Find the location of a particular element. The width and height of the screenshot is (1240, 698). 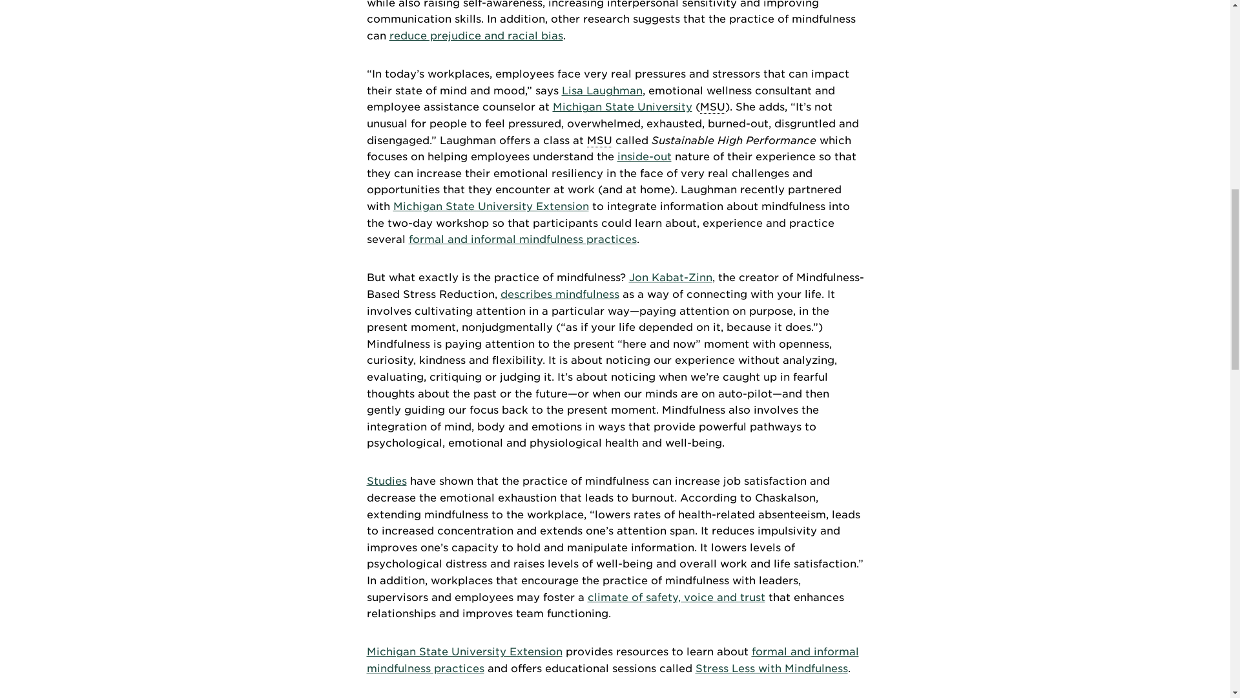

Stress Less with Mindfulness is located at coordinates (770, 668).